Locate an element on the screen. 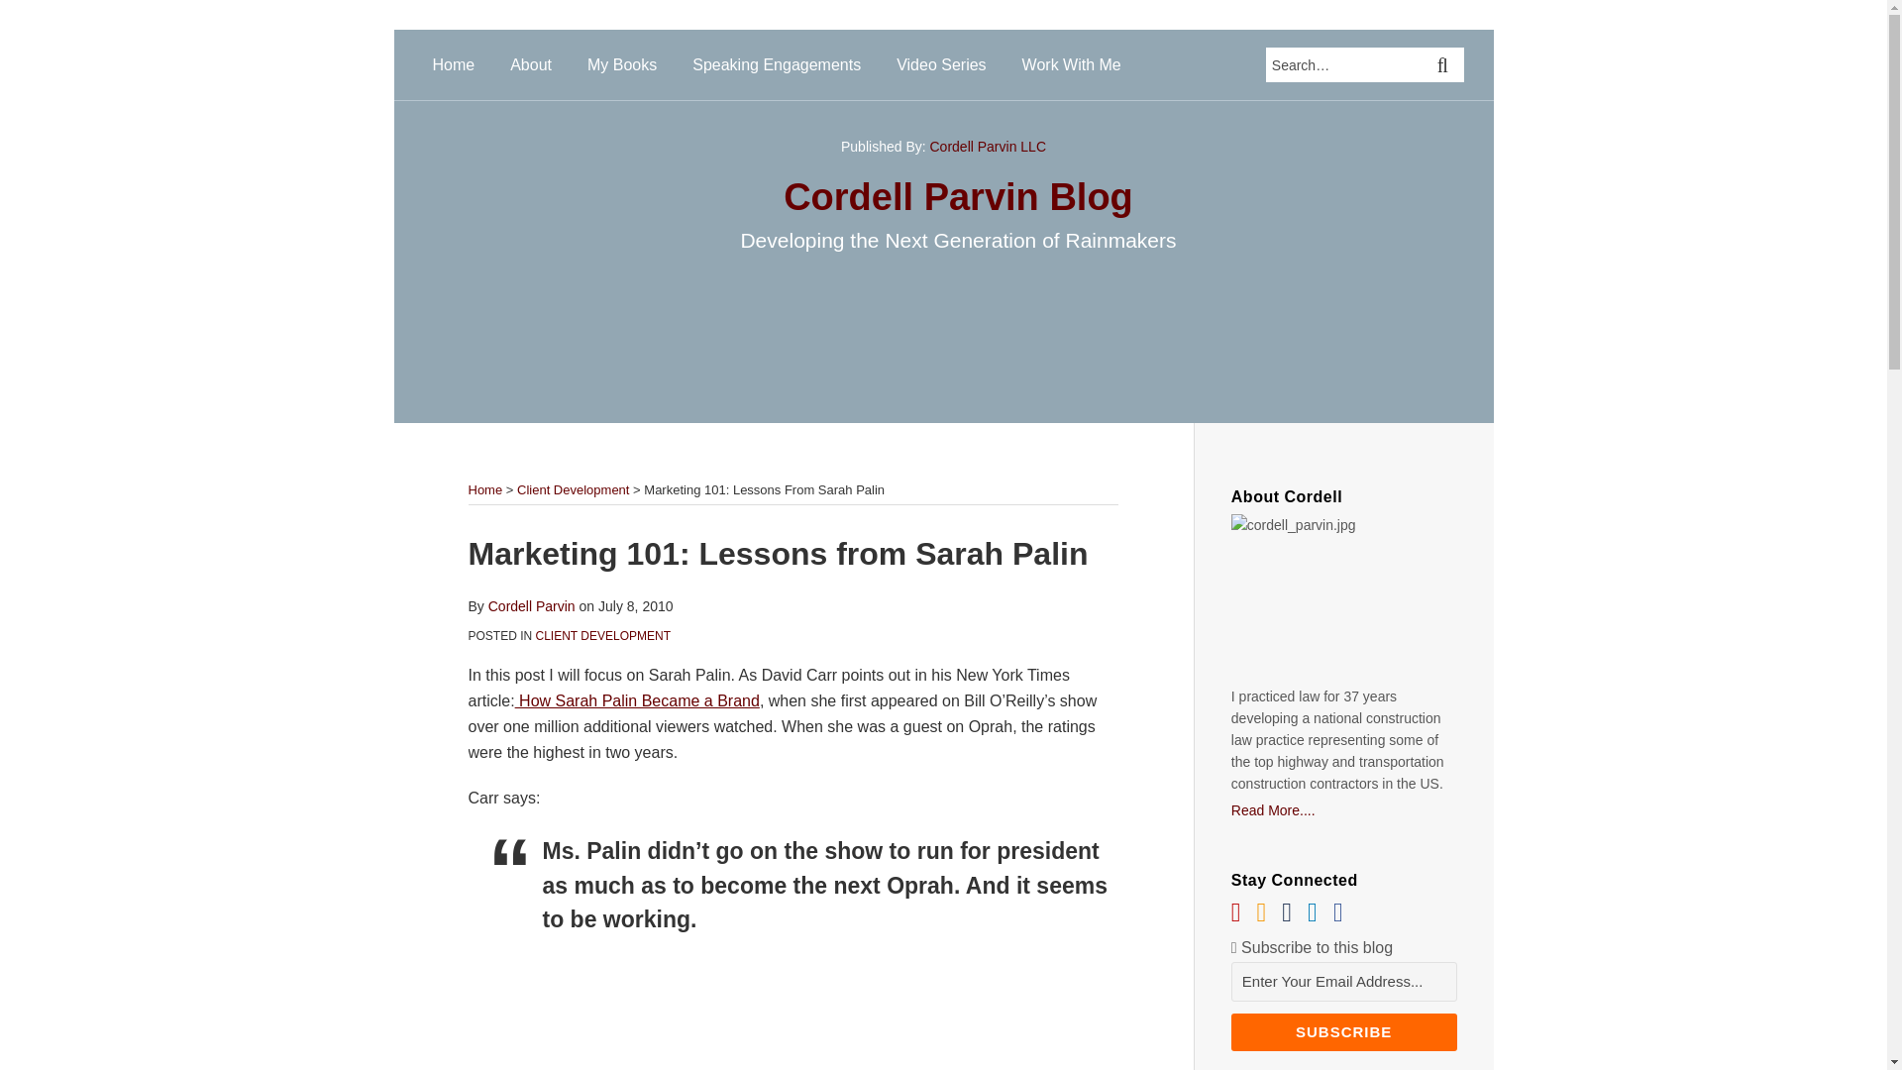  Home is located at coordinates (484, 489).